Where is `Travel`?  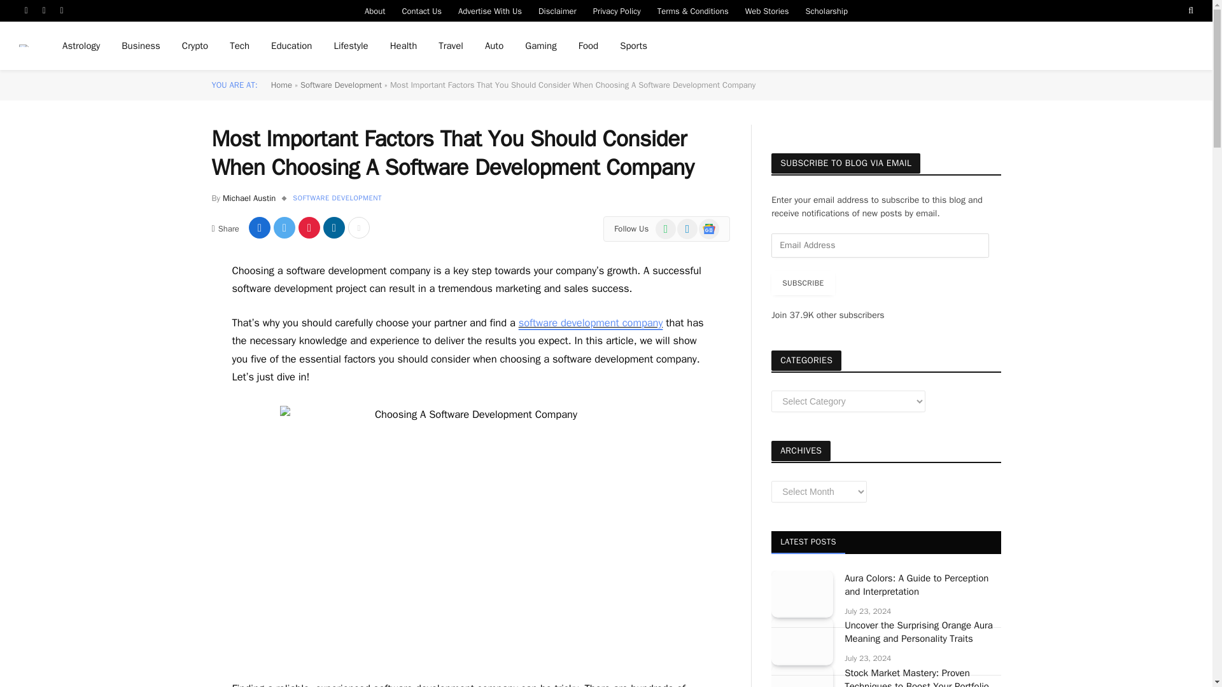 Travel is located at coordinates (451, 46).